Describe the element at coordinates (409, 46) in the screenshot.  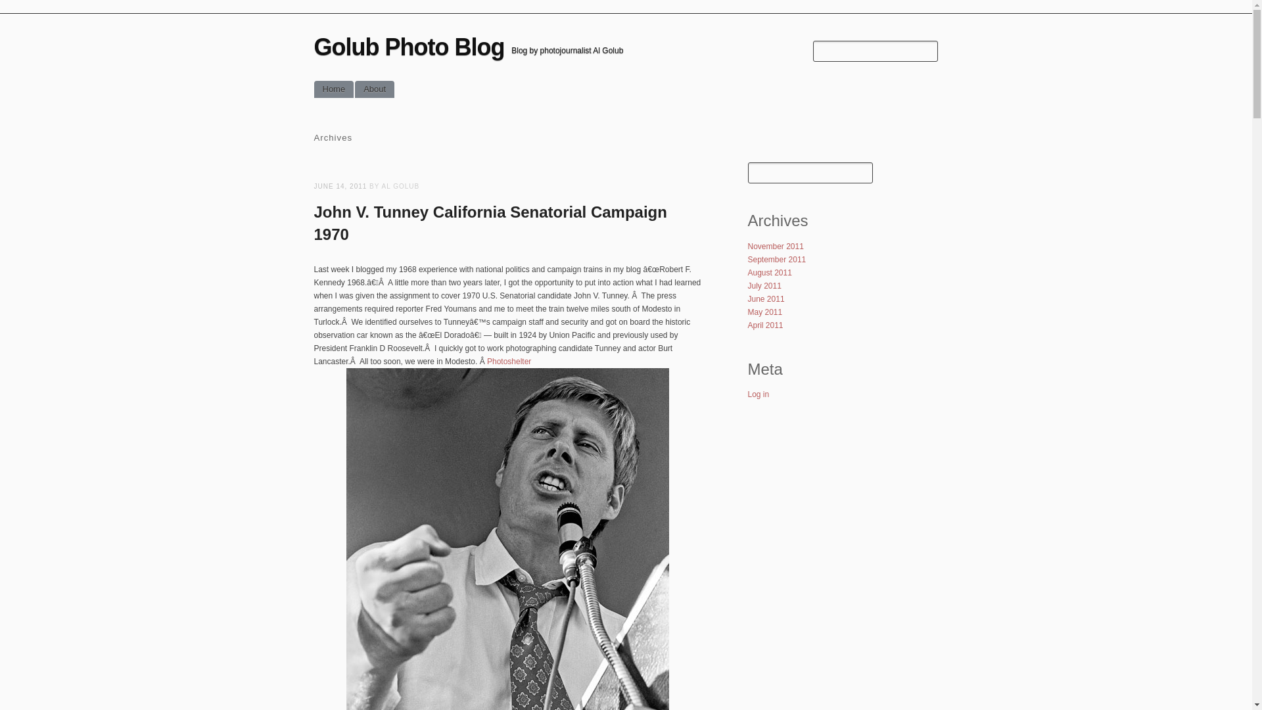
I see `Golub Photo Blog` at that location.